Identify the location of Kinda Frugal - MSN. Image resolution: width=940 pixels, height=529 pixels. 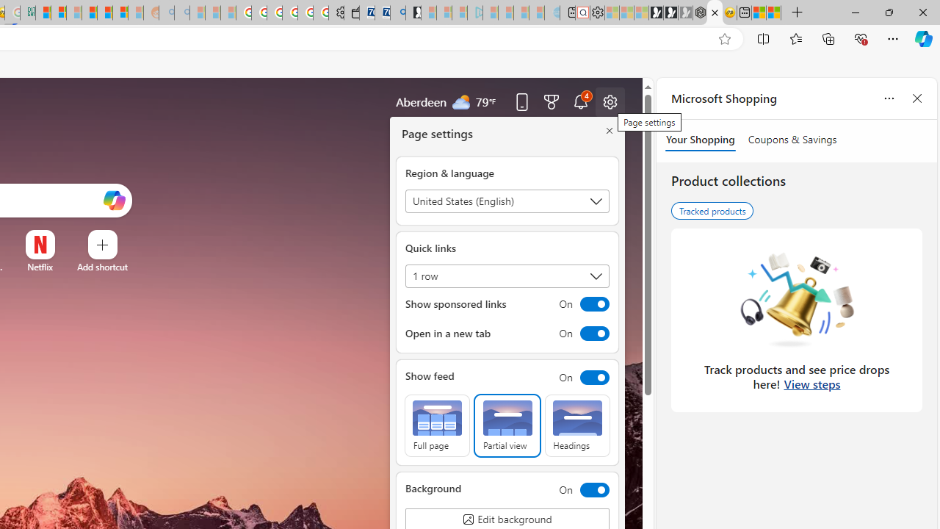
(105, 13).